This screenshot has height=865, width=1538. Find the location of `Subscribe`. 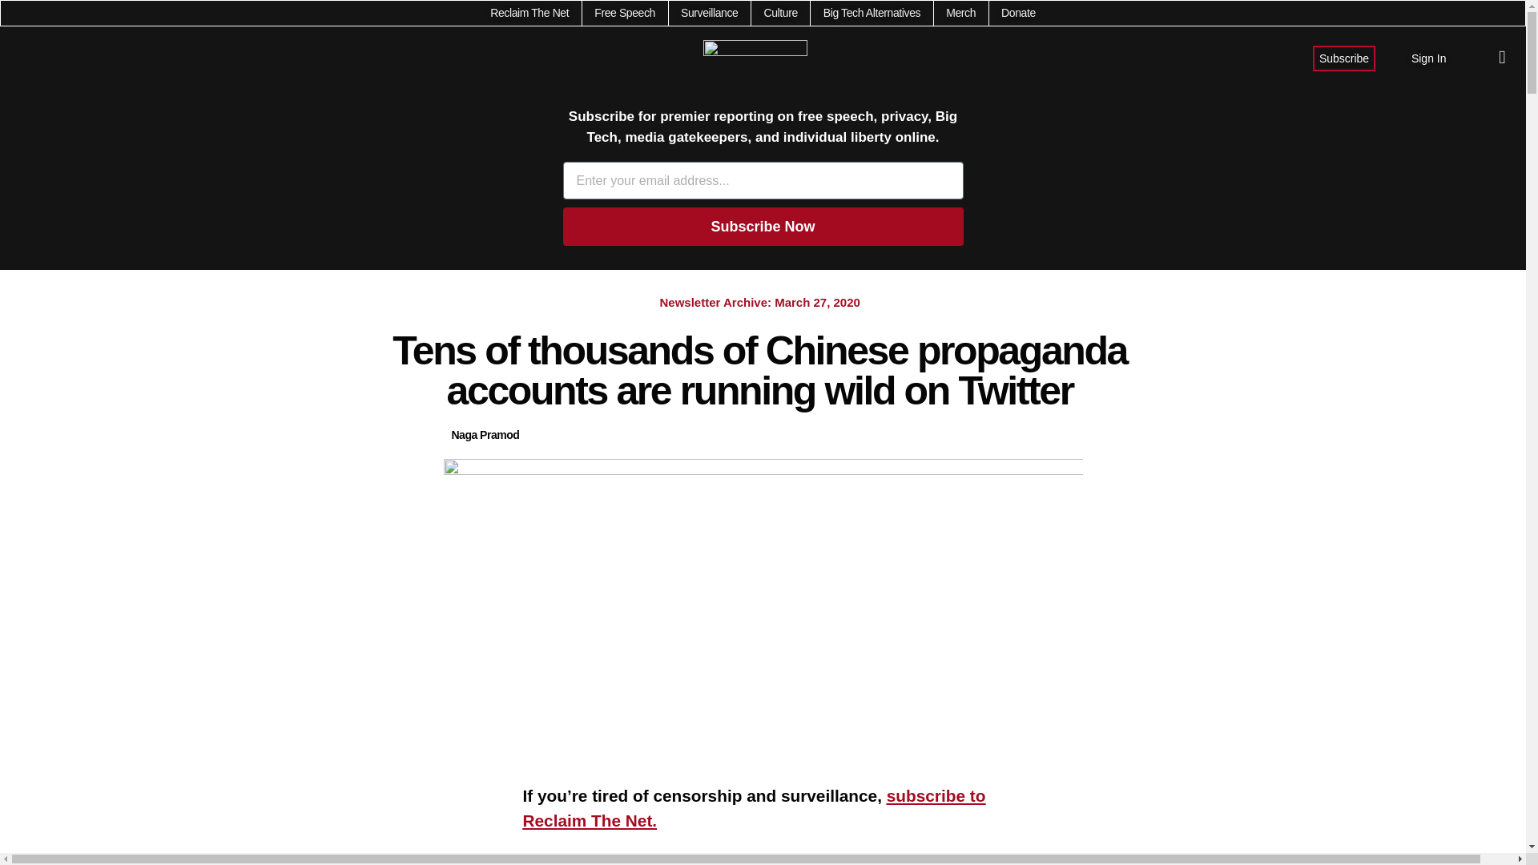

Subscribe is located at coordinates (1344, 58).